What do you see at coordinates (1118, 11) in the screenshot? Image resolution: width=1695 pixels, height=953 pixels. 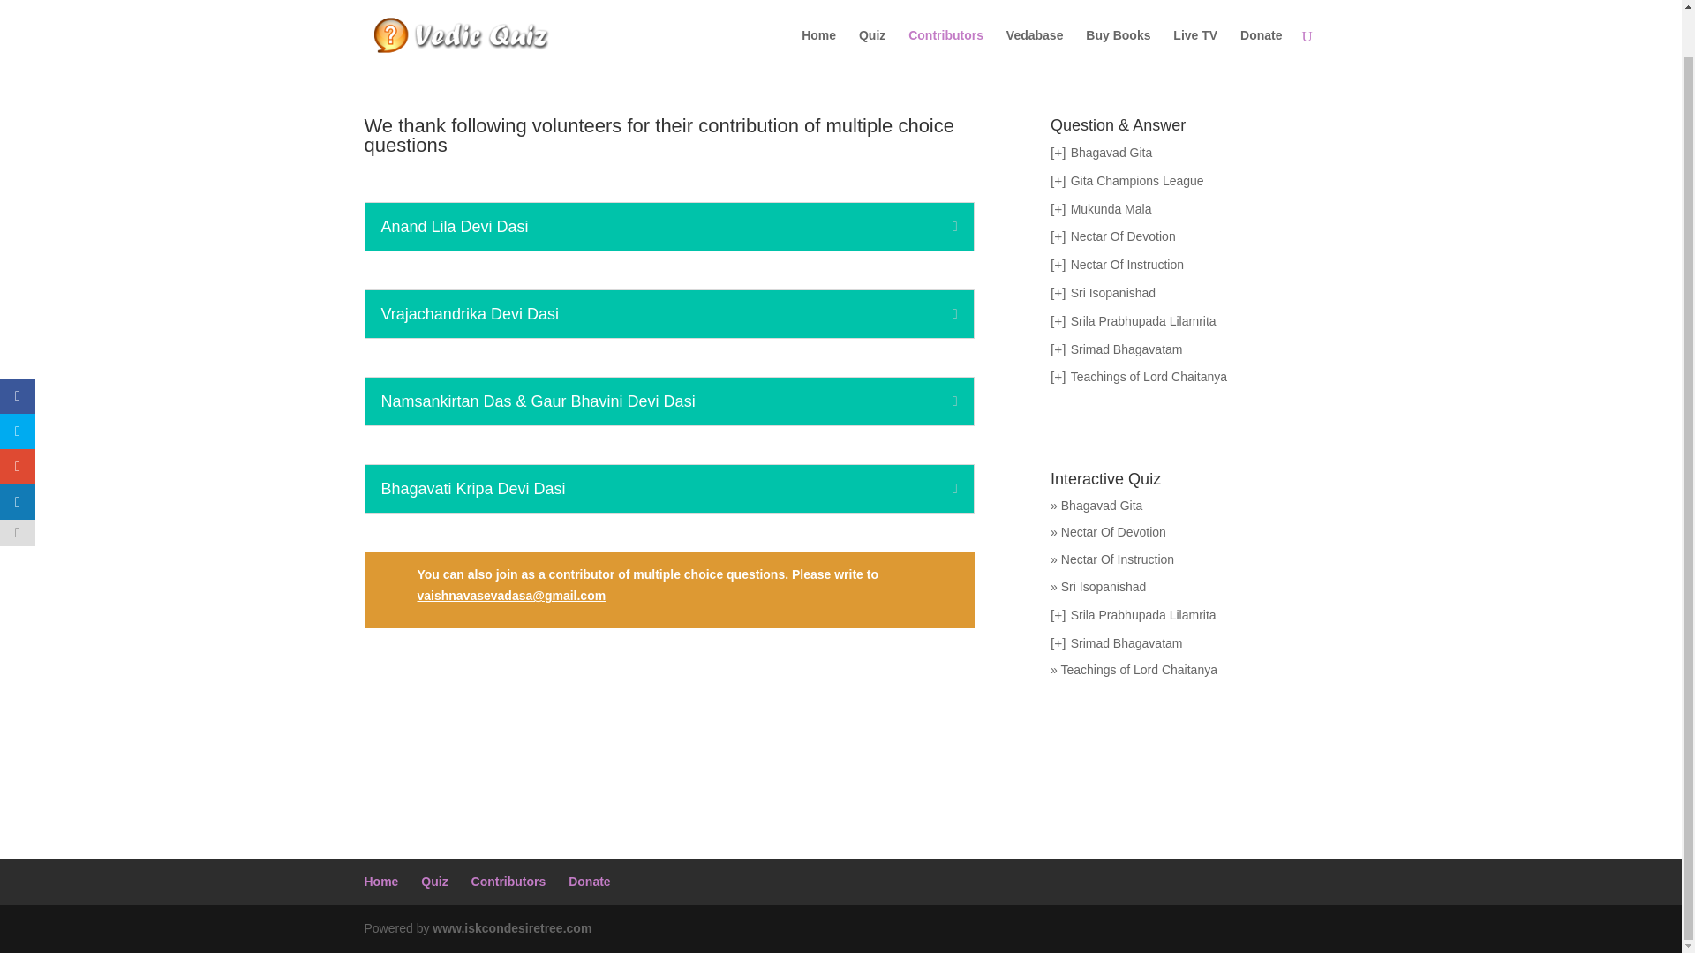 I see `Buy Prabhupada Books` at bounding box center [1118, 11].